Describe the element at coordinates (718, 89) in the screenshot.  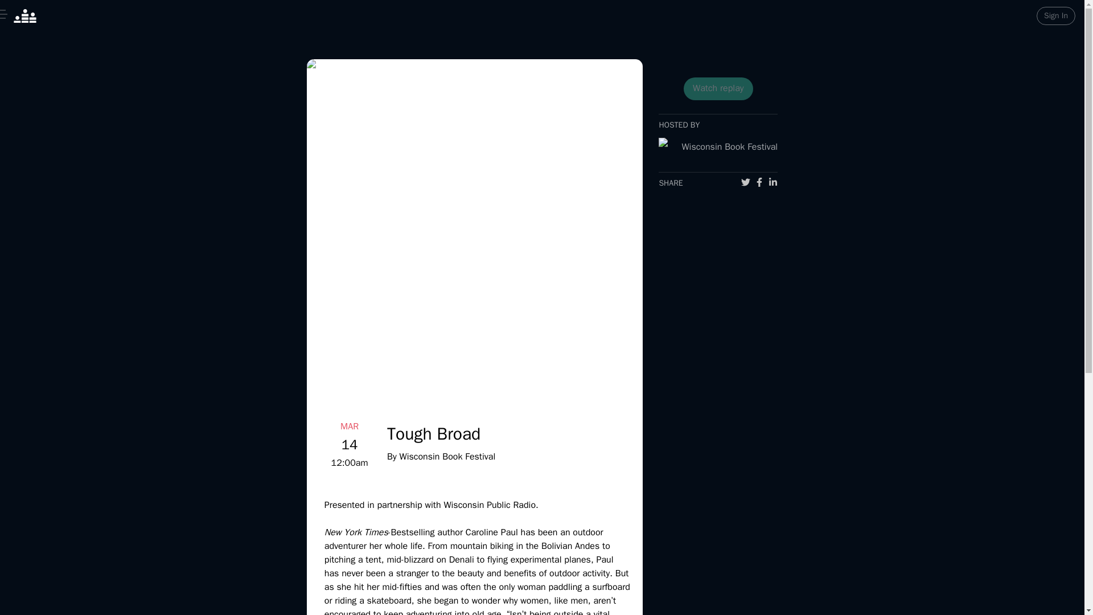
I see `Watch replay` at that location.